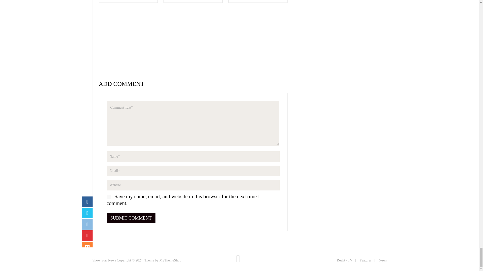 This screenshot has width=483, height=271. I want to click on Submit Comment, so click(131, 218).